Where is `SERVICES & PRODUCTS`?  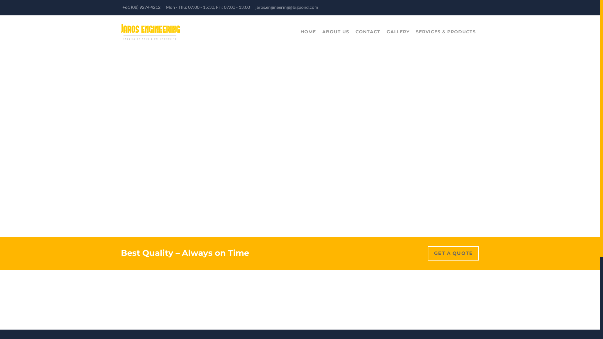 SERVICES & PRODUCTS is located at coordinates (446, 32).